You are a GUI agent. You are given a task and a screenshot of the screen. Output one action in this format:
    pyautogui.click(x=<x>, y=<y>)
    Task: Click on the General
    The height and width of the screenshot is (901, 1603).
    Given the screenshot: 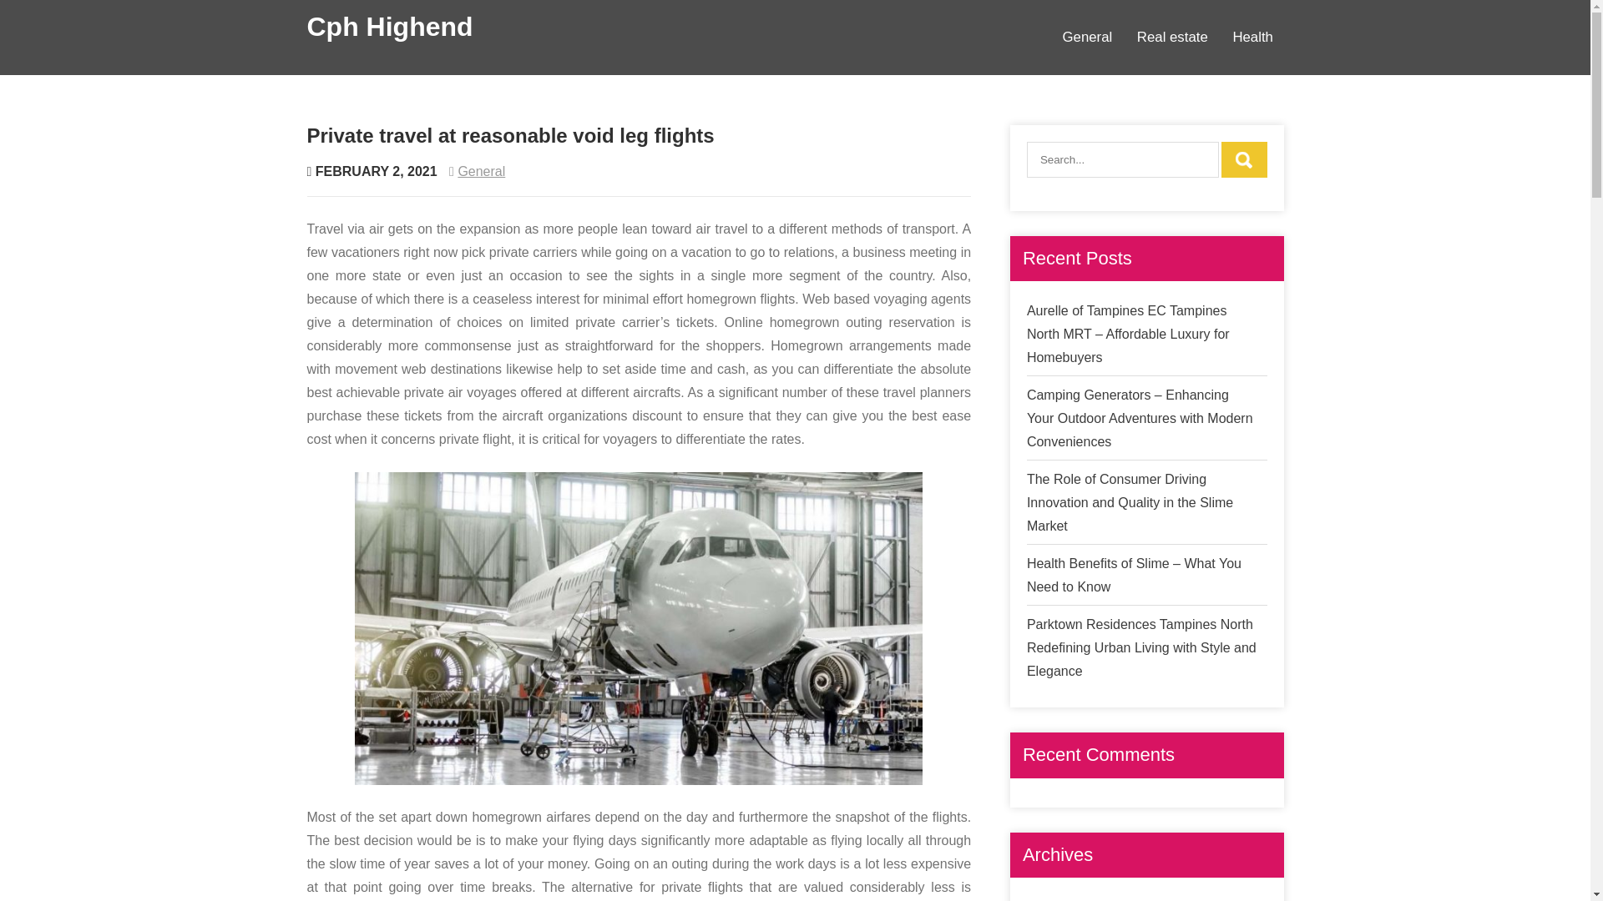 What is the action you would take?
    pyautogui.click(x=1087, y=37)
    